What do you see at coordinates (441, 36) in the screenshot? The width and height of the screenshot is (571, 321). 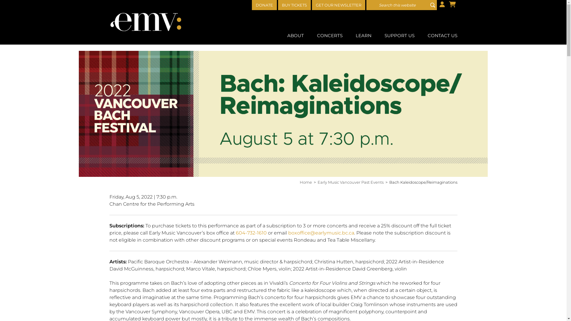 I see `CONTACT US` at bounding box center [441, 36].